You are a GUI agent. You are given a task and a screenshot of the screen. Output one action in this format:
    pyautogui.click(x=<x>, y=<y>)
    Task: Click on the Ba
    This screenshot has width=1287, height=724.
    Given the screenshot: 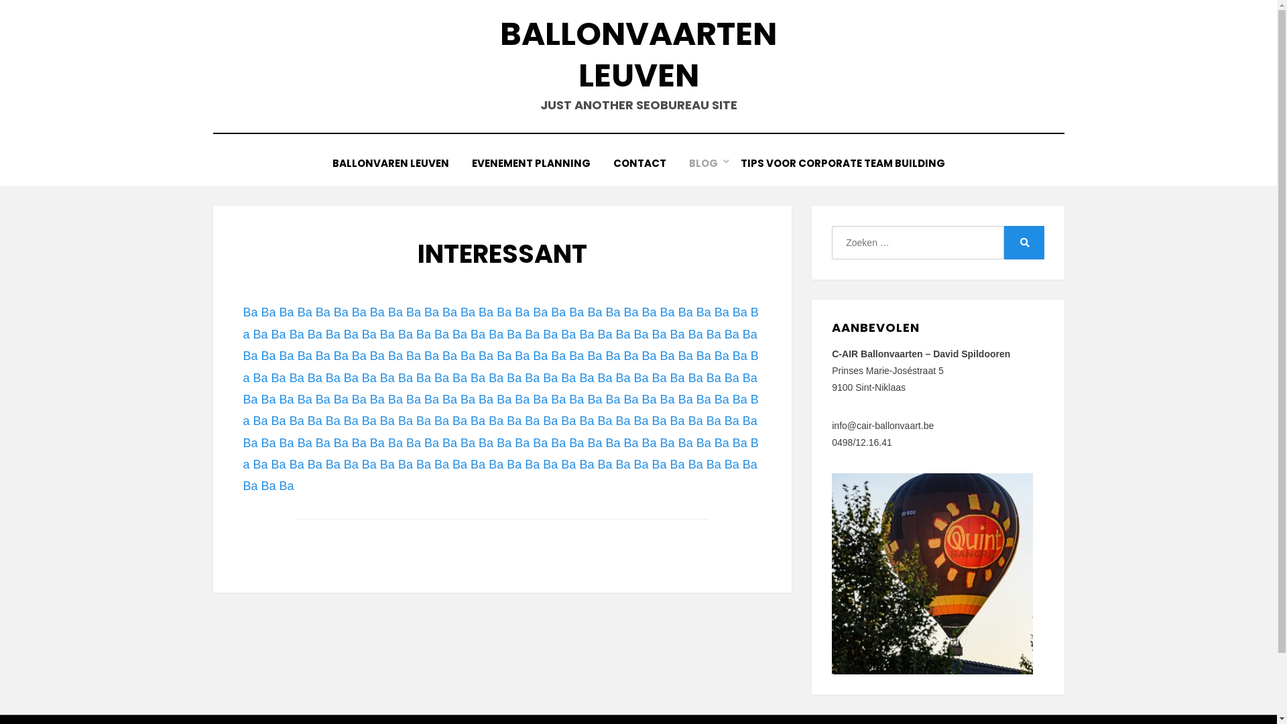 What is the action you would take?
    pyautogui.click(x=305, y=443)
    